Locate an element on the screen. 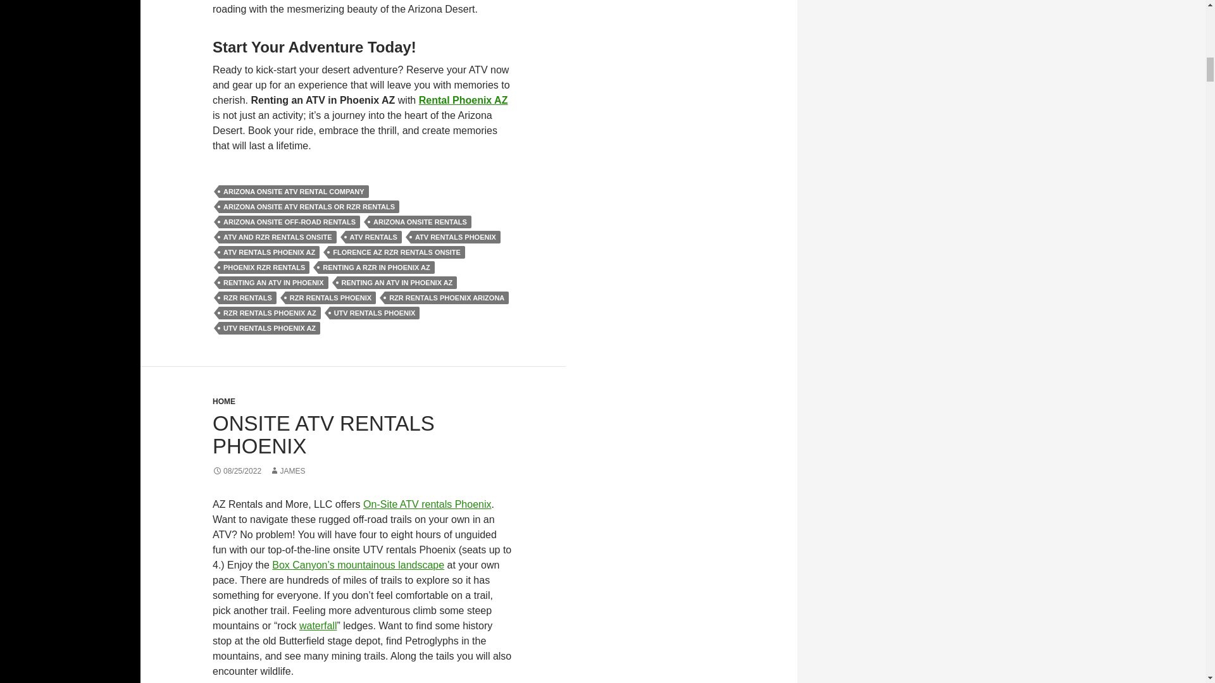 The height and width of the screenshot is (683, 1215). Rental Phoenix AZ is located at coordinates (463, 100).